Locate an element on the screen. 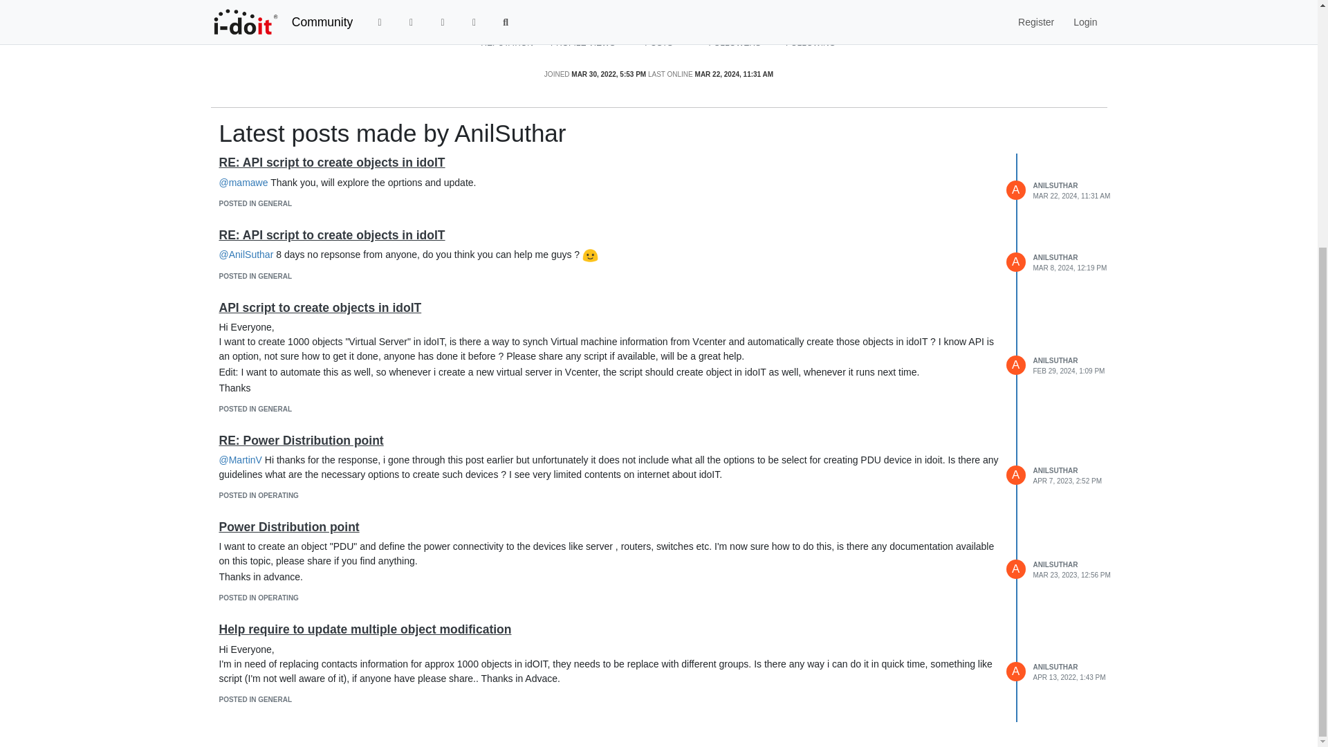 This screenshot has height=747, width=1328. RE: API script to create objects in idoIT is located at coordinates (332, 162).